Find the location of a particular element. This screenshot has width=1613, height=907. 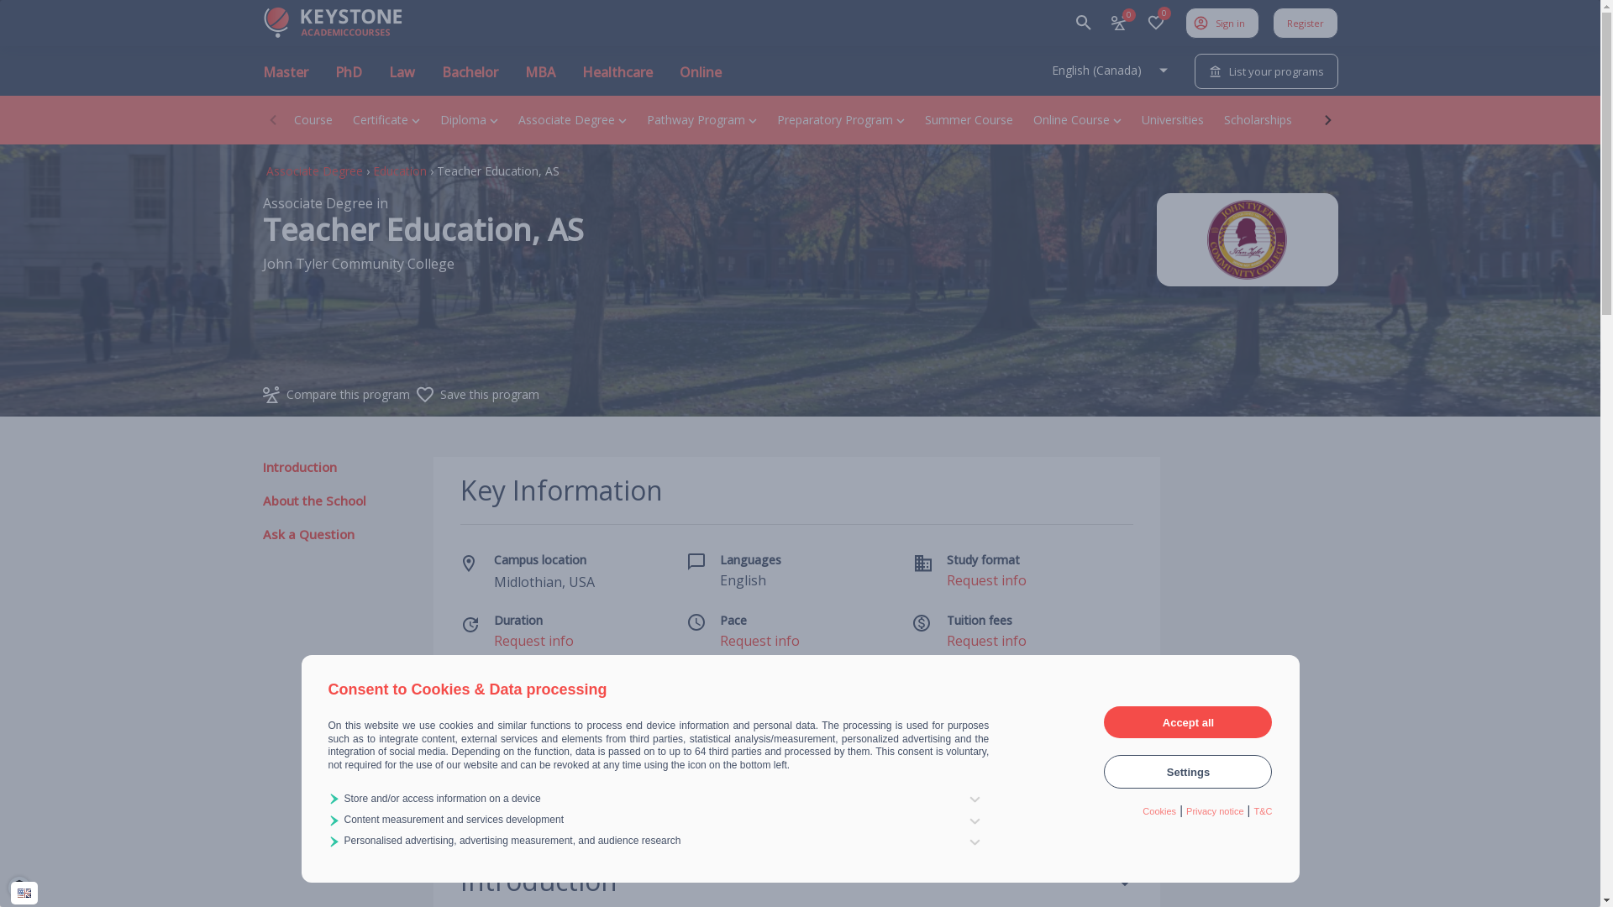

MBA is located at coordinates (539, 79).